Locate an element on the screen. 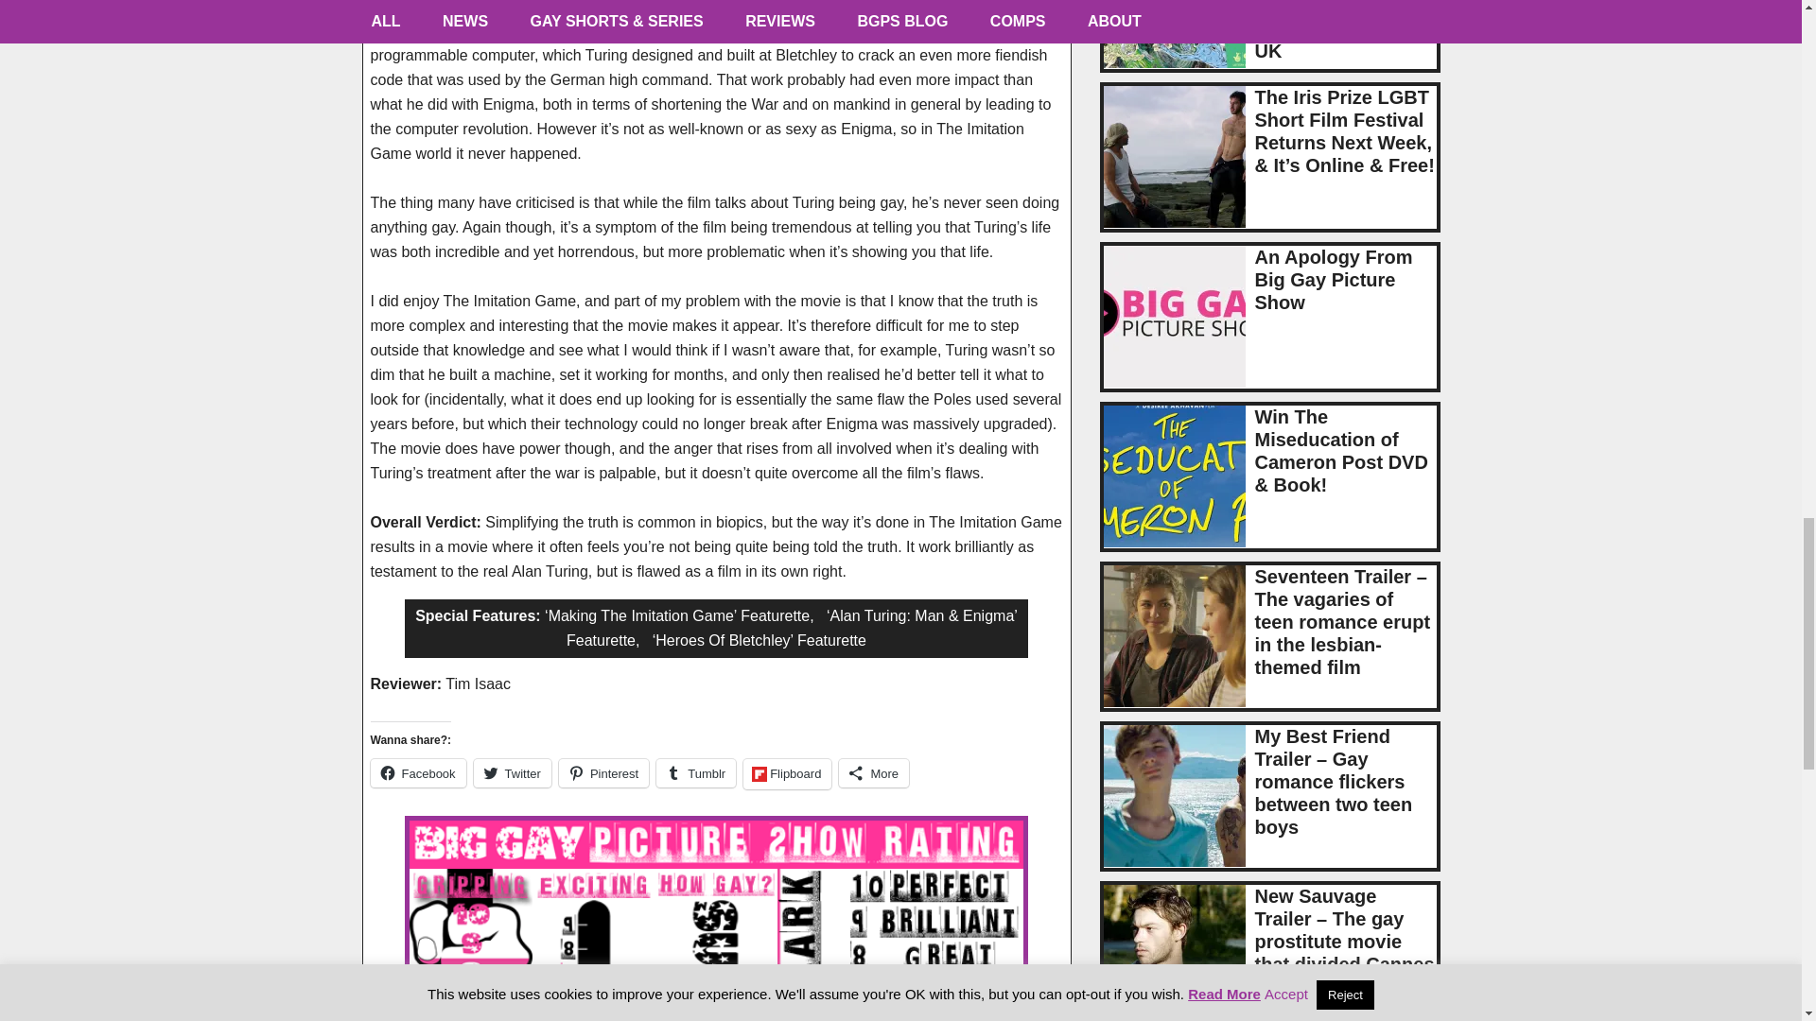  Pinterest is located at coordinates (603, 773).